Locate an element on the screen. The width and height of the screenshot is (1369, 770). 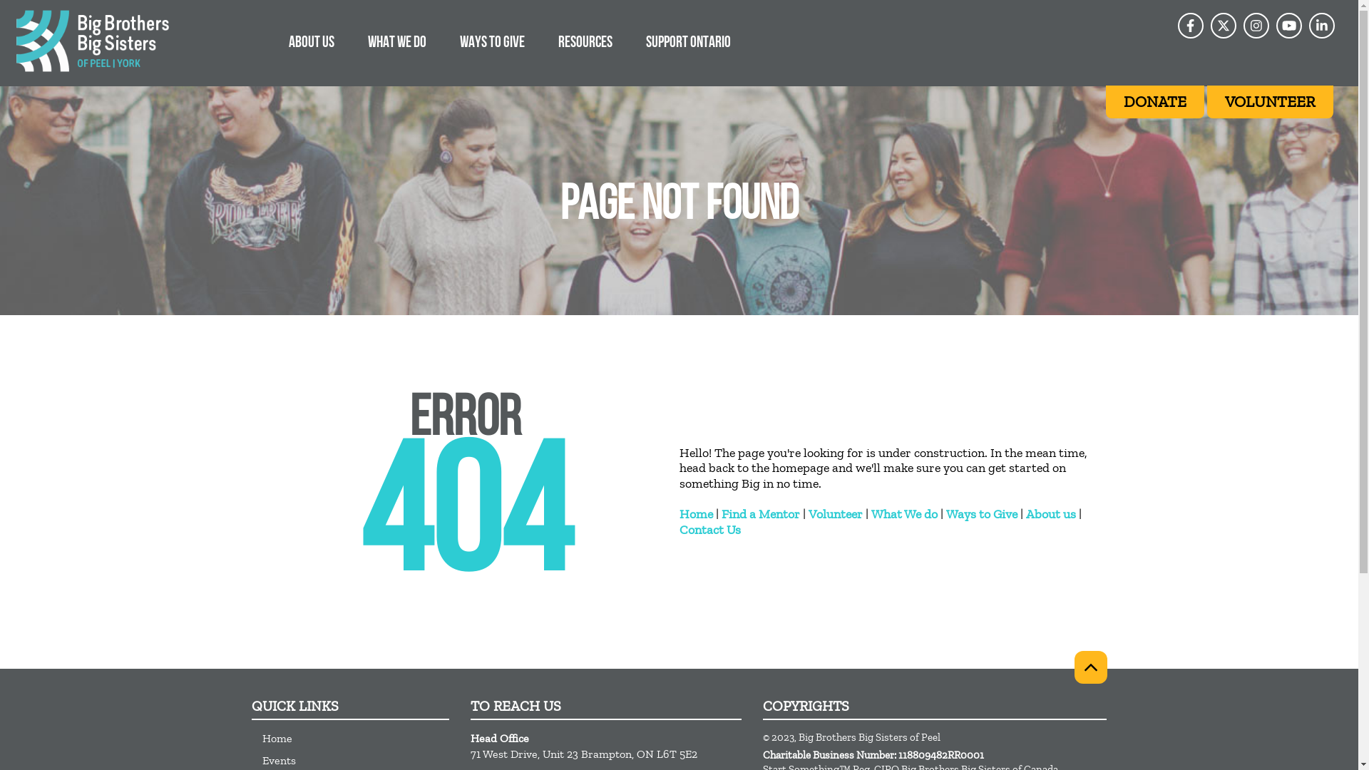
ABOUT US is located at coordinates (312, 41).